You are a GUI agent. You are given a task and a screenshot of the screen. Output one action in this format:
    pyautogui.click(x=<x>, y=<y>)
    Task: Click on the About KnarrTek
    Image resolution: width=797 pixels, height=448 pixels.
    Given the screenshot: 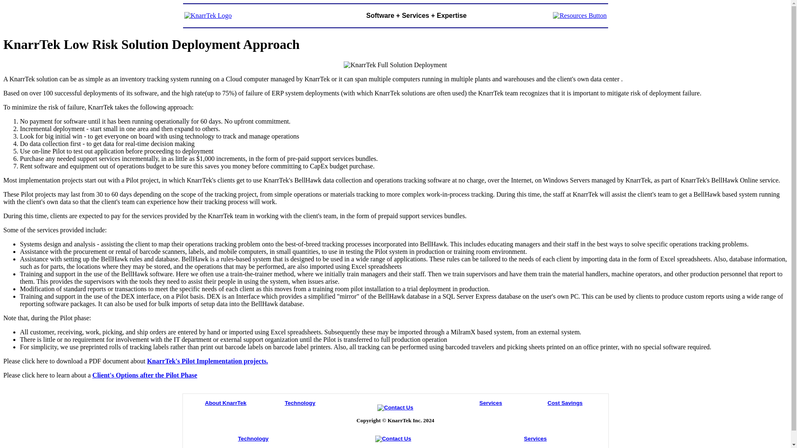 What is the action you would take?
    pyautogui.click(x=225, y=403)
    